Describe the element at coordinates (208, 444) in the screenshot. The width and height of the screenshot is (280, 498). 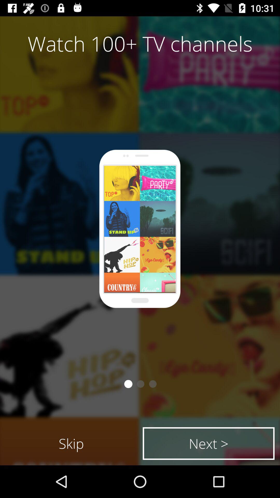
I see `press the next > item` at that location.